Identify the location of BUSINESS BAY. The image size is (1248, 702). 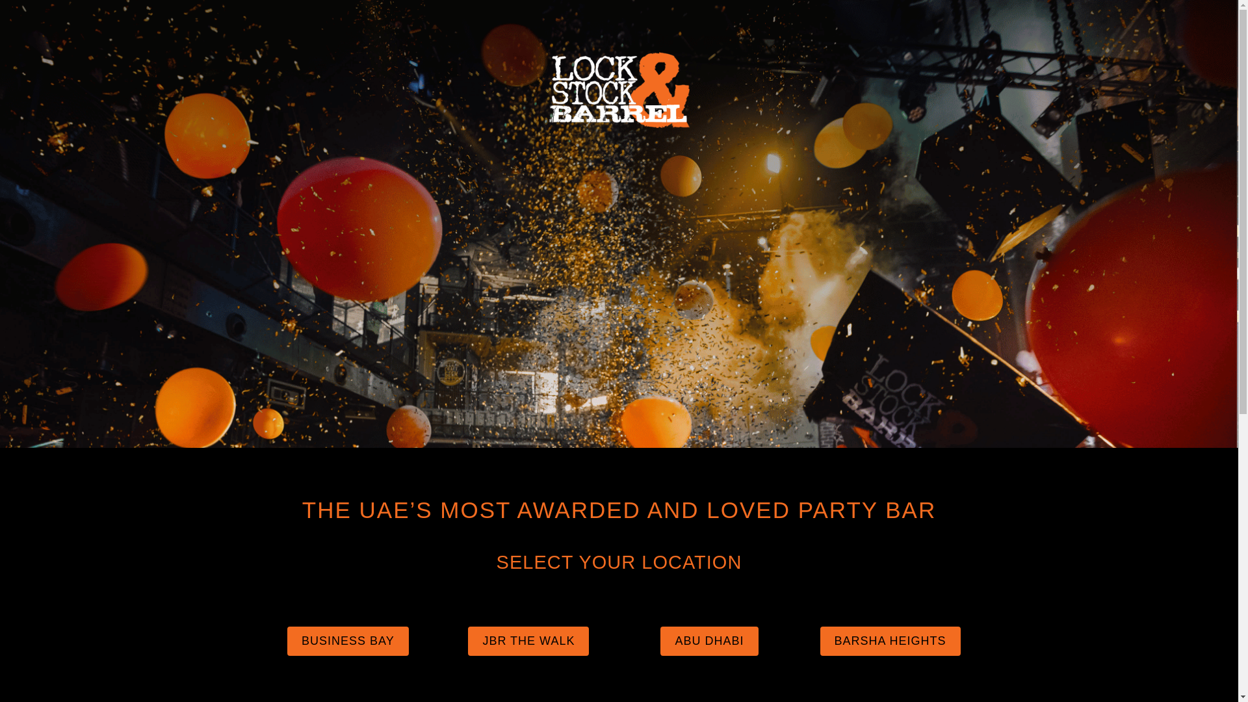
(348, 641).